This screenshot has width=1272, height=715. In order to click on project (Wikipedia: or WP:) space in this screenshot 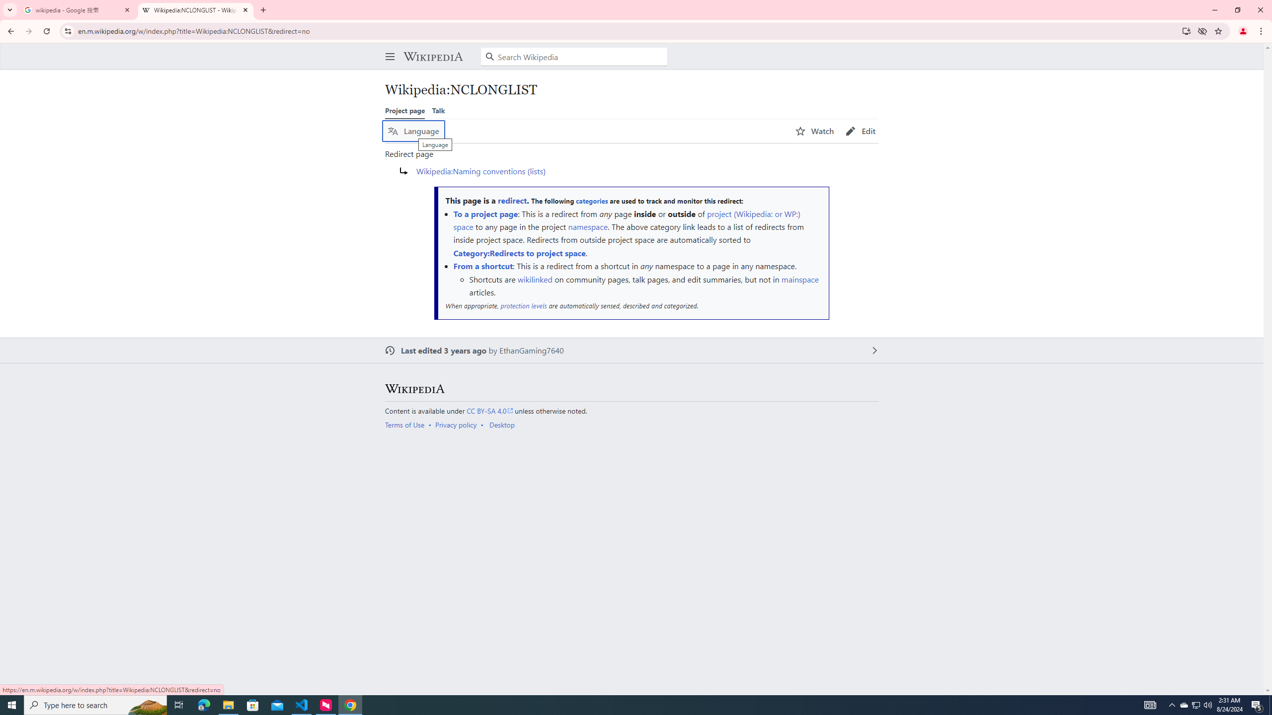, I will do `click(626, 219)`.